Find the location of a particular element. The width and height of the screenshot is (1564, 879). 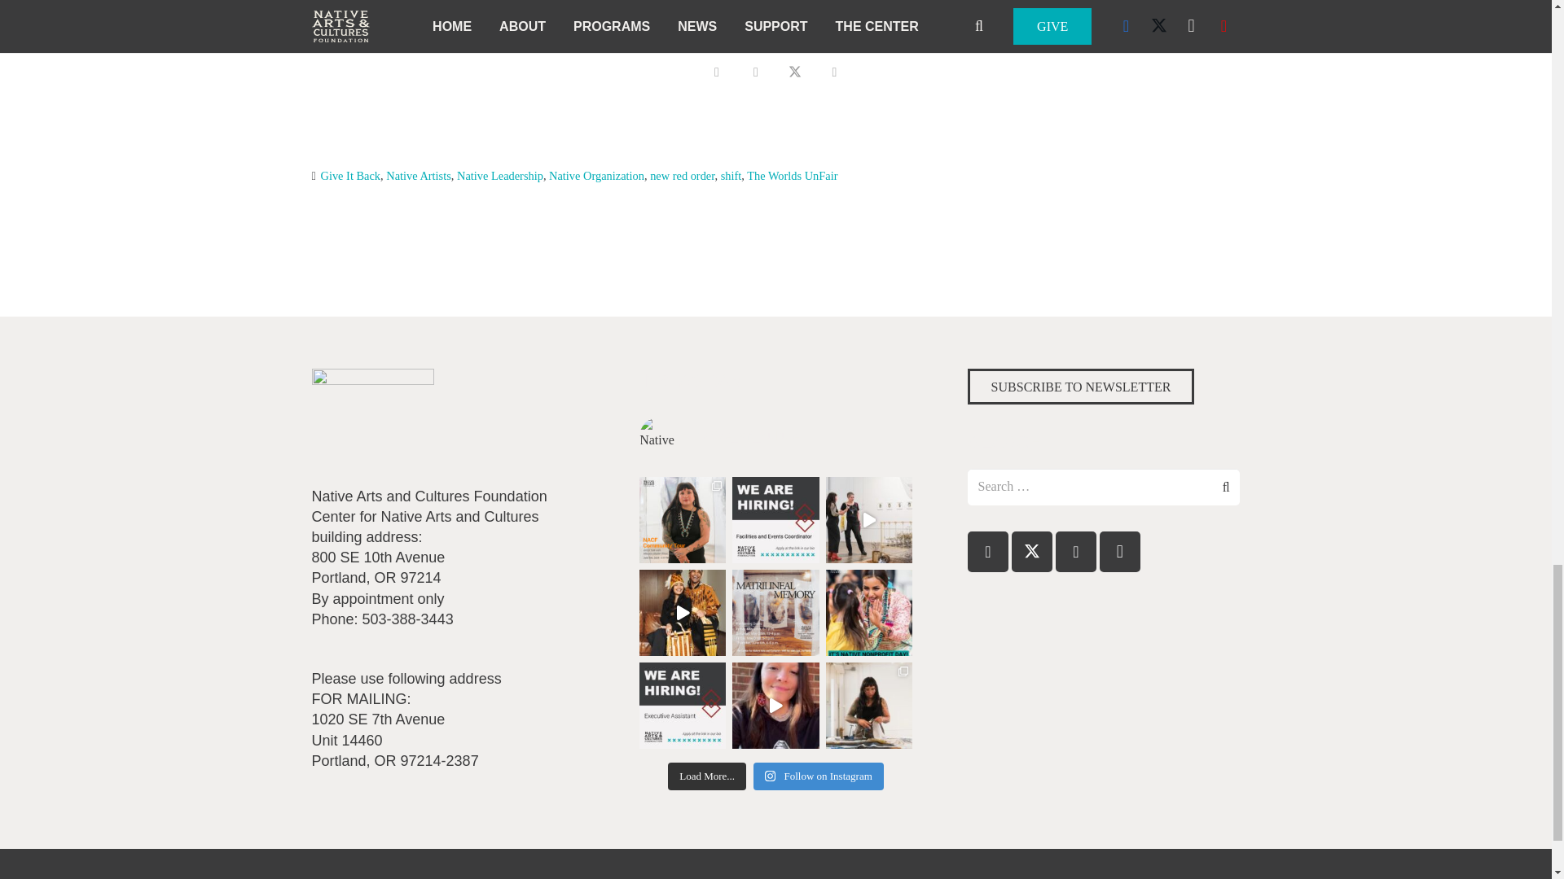

YouTube is located at coordinates (1075, 552).